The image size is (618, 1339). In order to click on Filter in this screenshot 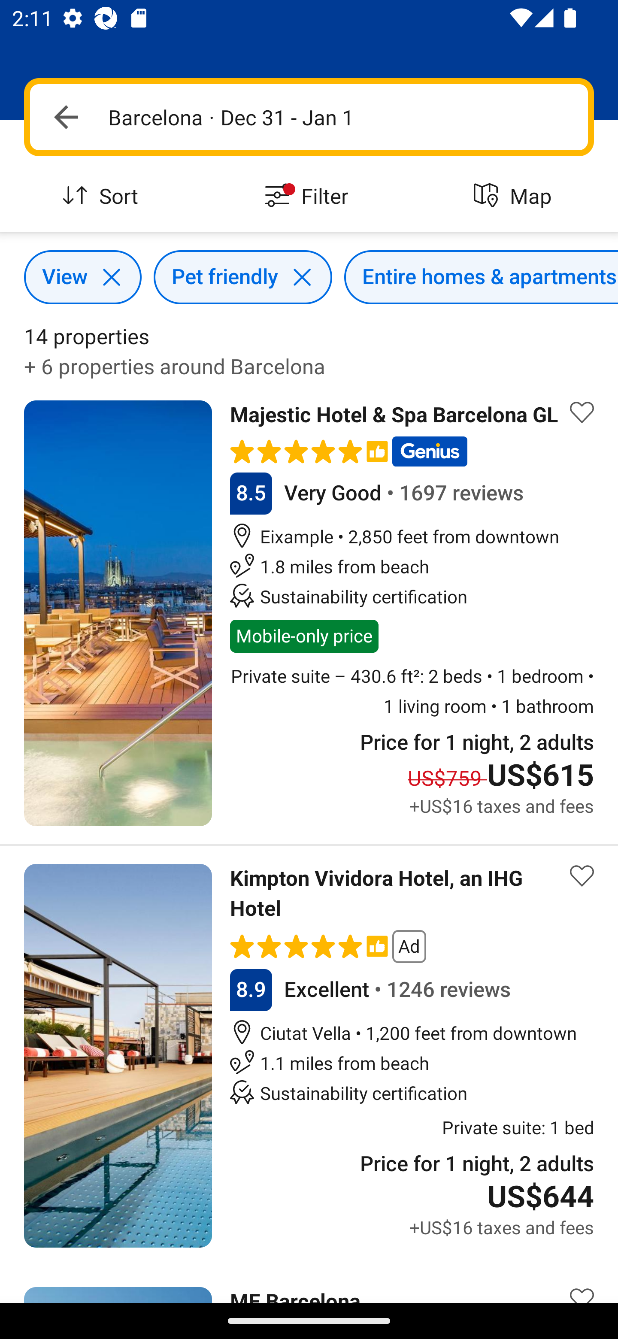, I will do `click(309, 197)`.